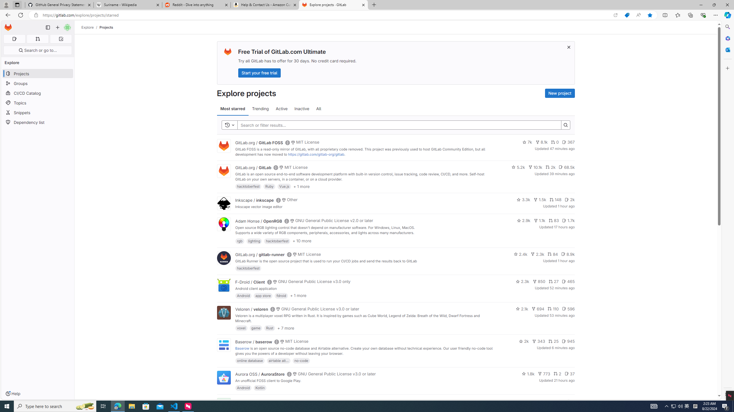 The width and height of the screenshot is (734, 412). Describe the element at coordinates (528, 374) in the screenshot. I see `1.8k` at that location.